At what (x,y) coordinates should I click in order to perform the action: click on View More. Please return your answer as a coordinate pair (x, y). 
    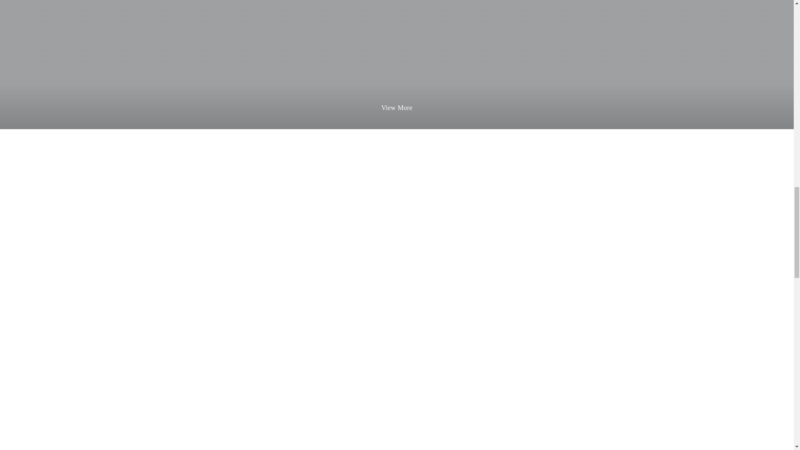
    Looking at the image, I should click on (397, 107).